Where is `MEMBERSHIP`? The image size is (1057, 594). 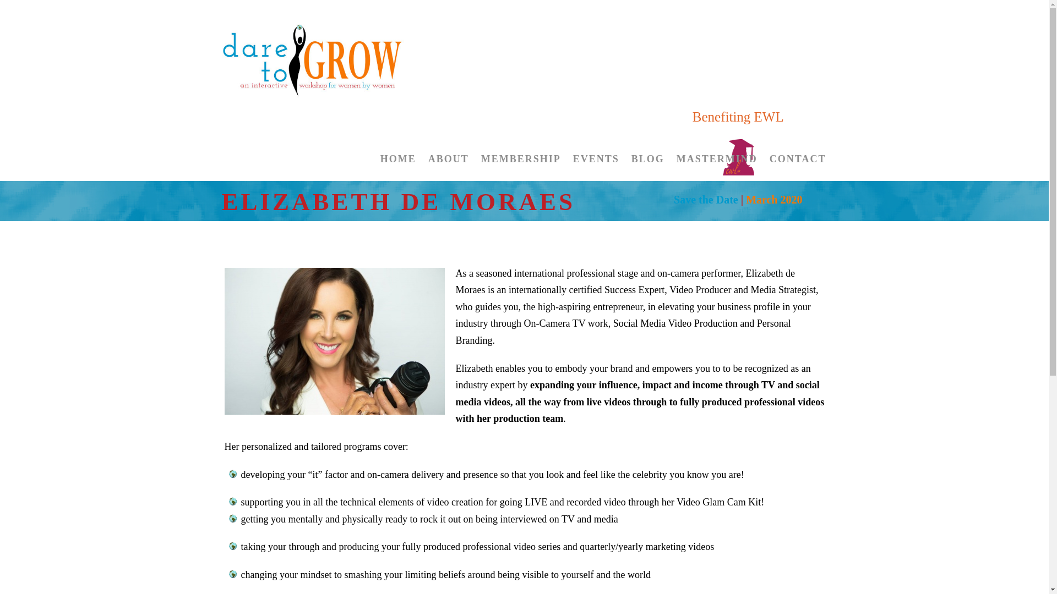
MEMBERSHIP is located at coordinates (521, 169).